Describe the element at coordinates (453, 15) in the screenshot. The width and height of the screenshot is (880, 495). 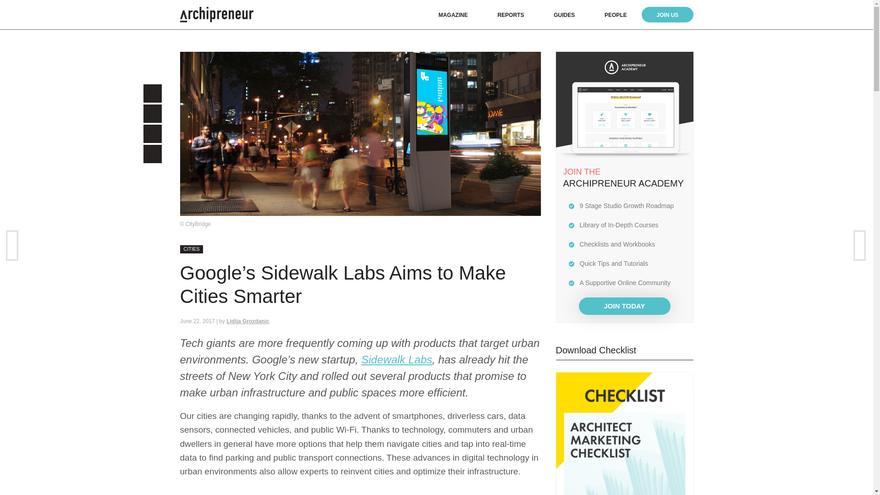
I see `MAGAZINE` at that location.